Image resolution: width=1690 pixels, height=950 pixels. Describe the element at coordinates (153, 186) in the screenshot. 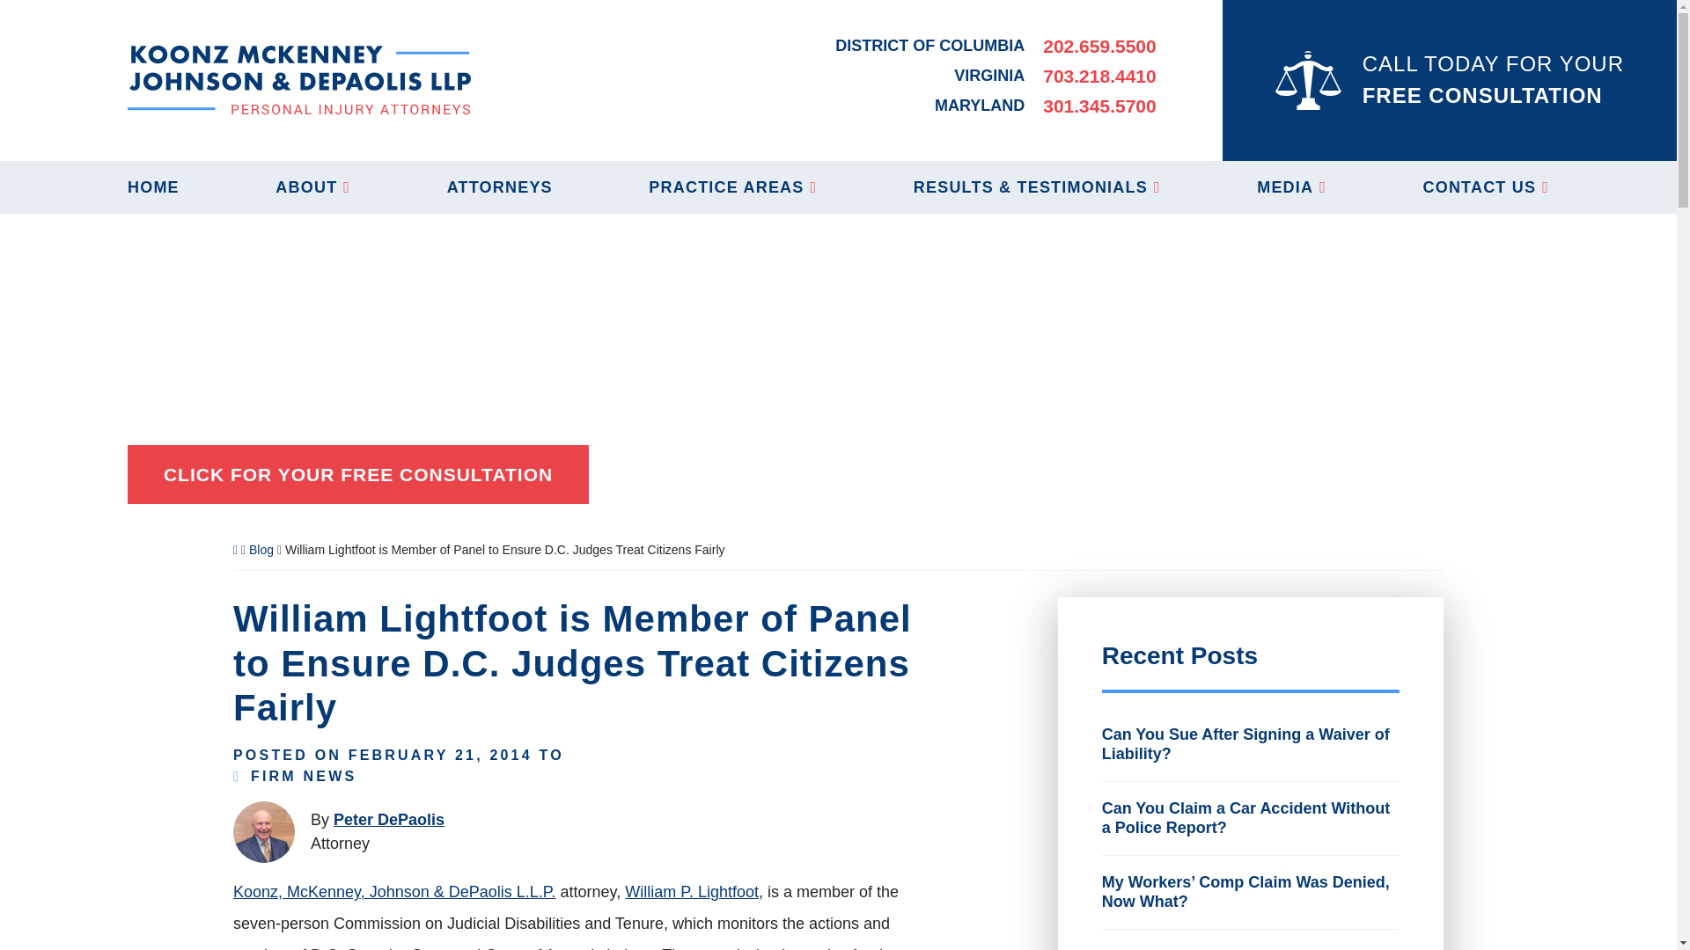

I see `HOME` at that location.